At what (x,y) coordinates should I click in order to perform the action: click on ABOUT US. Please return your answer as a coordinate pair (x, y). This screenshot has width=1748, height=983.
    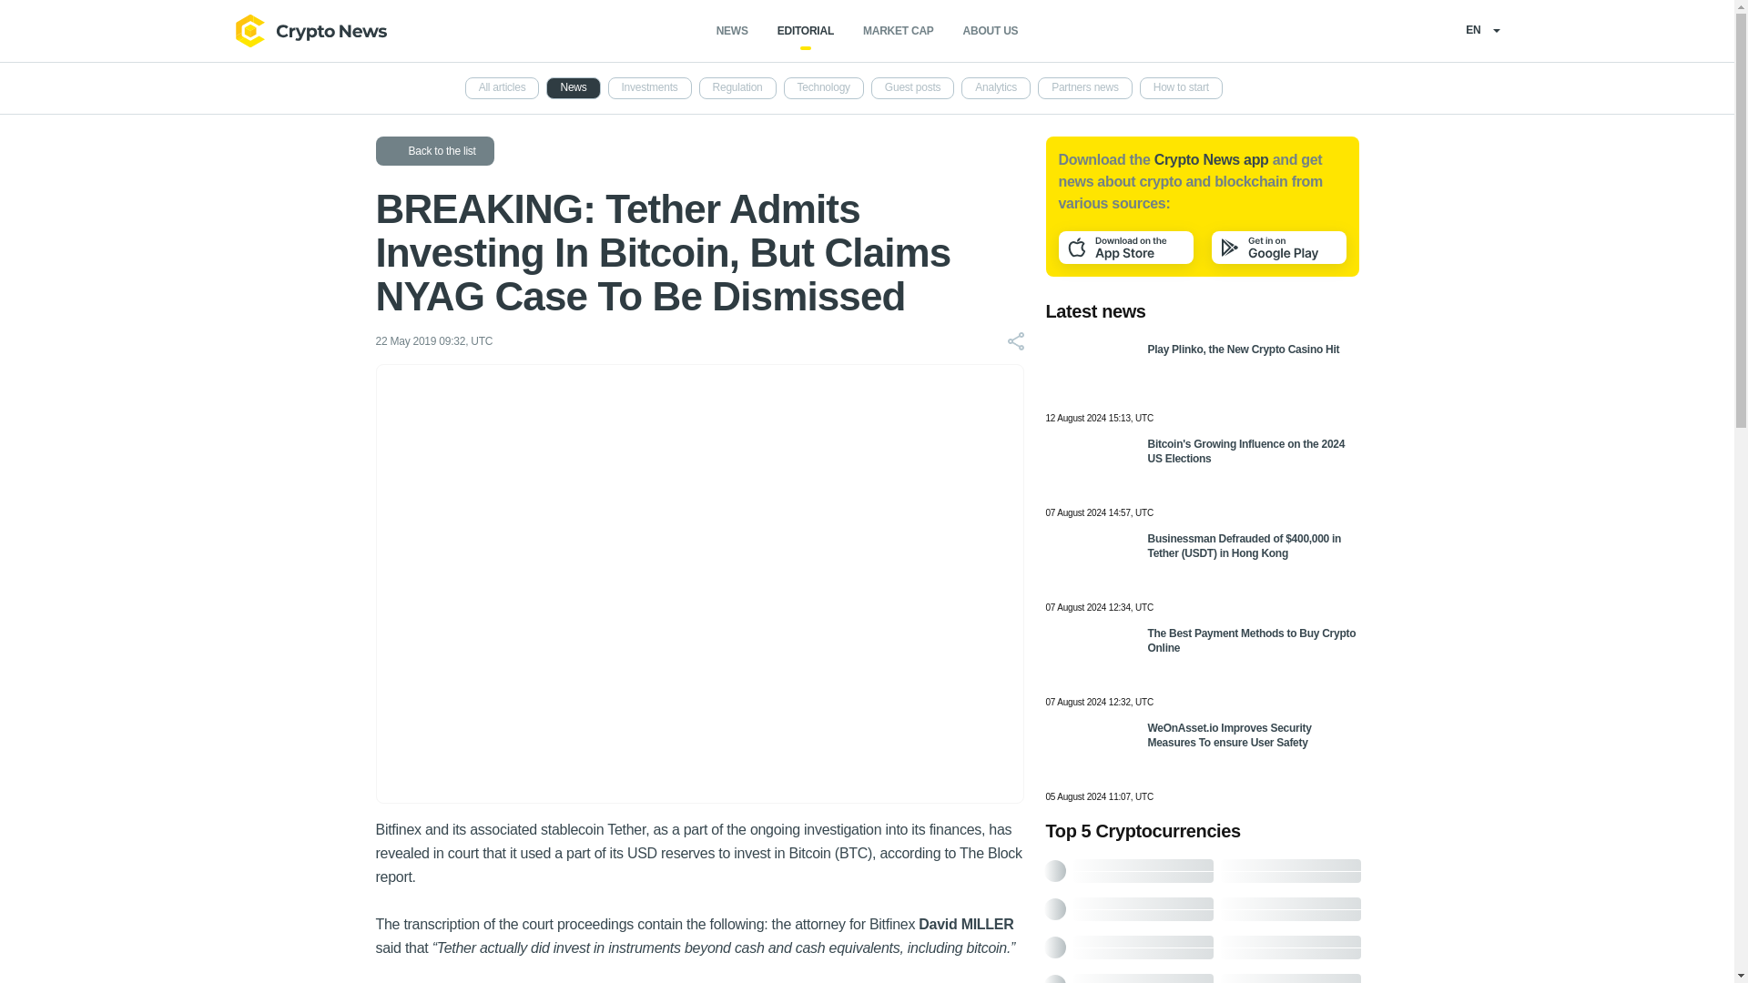
    Looking at the image, I should click on (991, 31).